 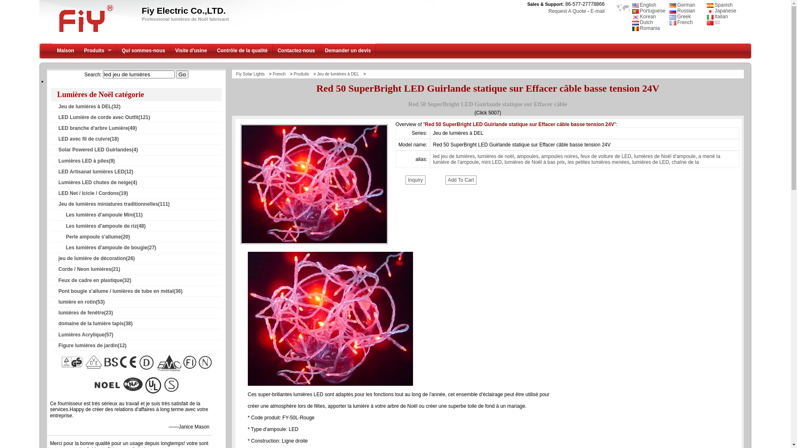 I want to click on  Go , so click(x=182, y=75).